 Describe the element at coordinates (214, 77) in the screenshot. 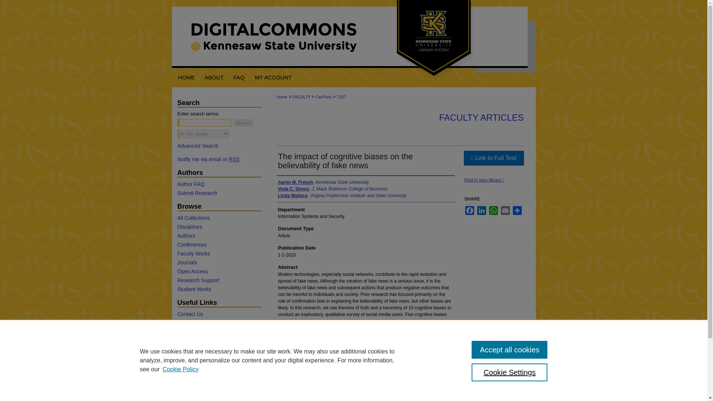

I see `ABOUT` at that location.